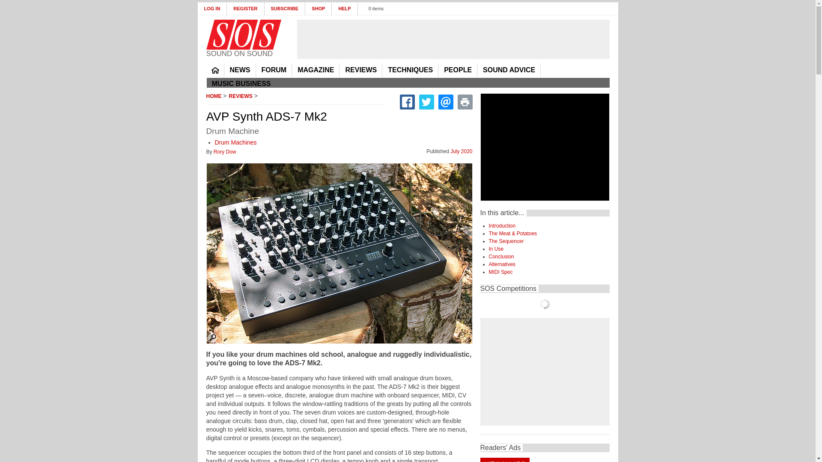 The width and height of the screenshot is (822, 462). I want to click on REGISTER, so click(245, 9).